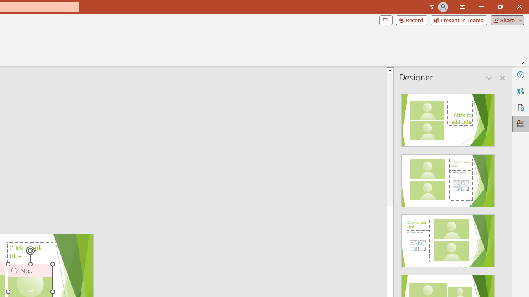 This screenshot has height=297, width=529. What do you see at coordinates (448, 118) in the screenshot?
I see `Recommended Design: Design Idea` at bounding box center [448, 118].